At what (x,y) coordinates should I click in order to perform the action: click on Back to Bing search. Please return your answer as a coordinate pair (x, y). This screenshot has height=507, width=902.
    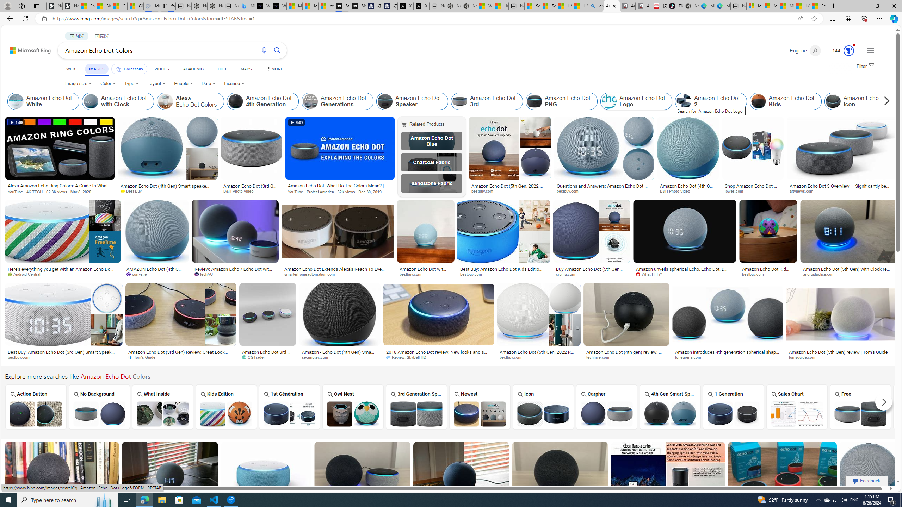
    Looking at the image, I should click on (26, 49).